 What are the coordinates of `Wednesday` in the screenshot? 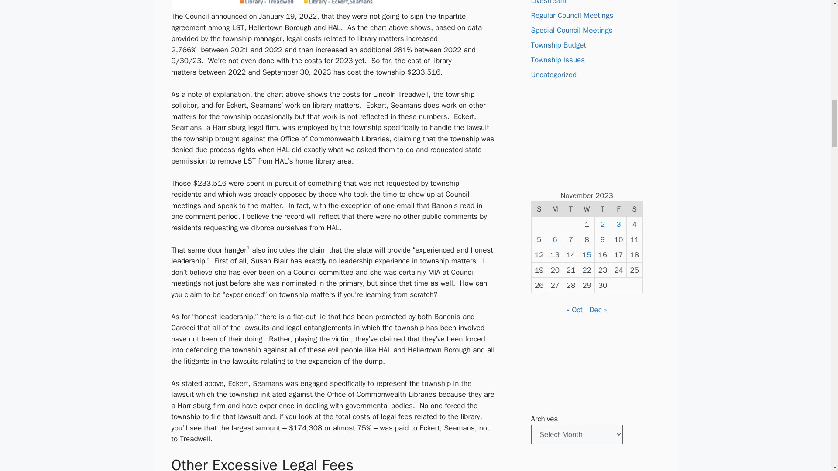 It's located at (587, 209).